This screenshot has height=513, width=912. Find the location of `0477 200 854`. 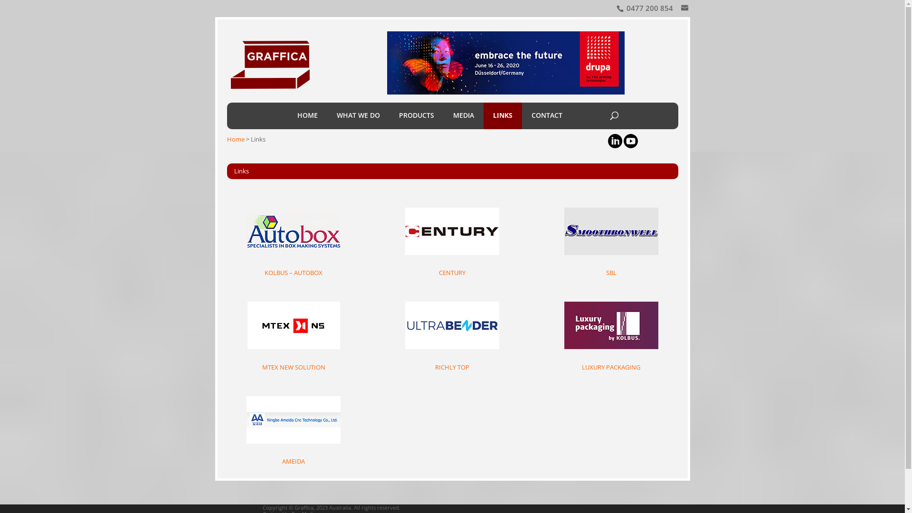

0477 200 854 is located at coordinates (649, 8).